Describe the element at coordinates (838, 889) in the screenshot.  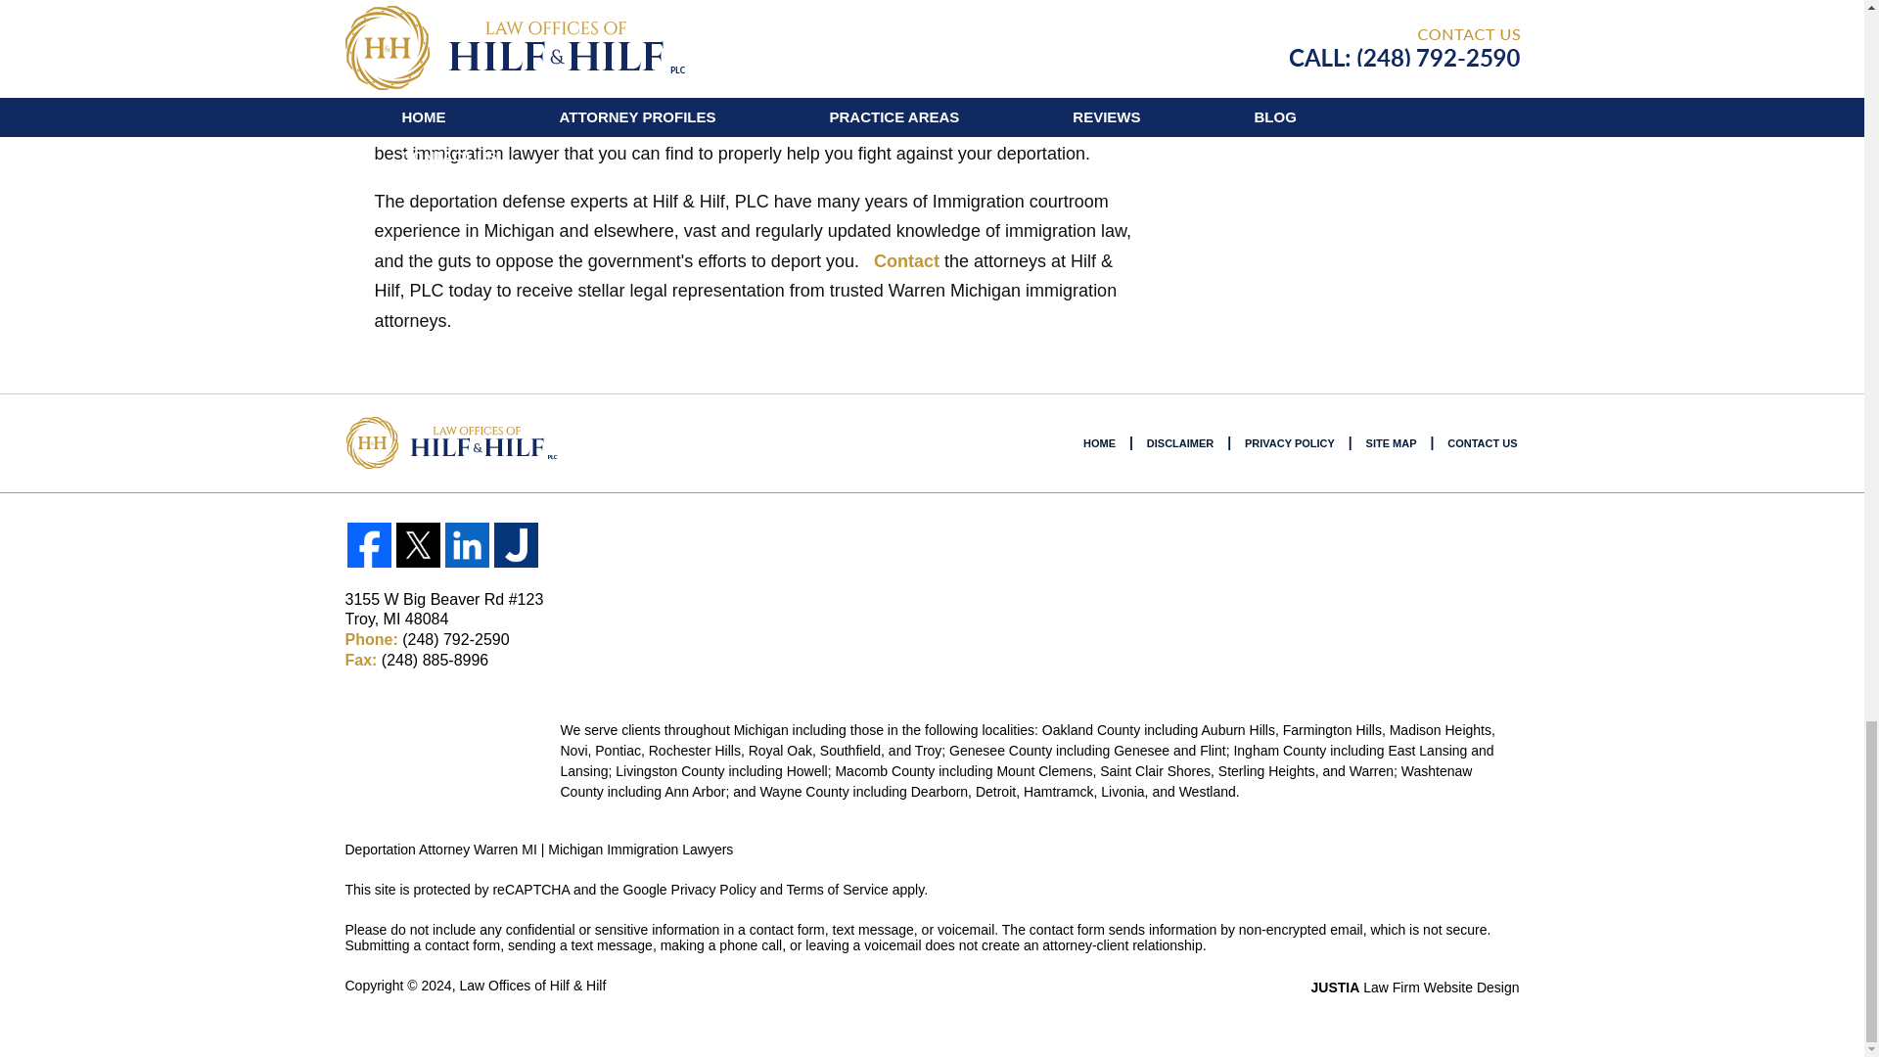
I see `Terms of Service` at that location.